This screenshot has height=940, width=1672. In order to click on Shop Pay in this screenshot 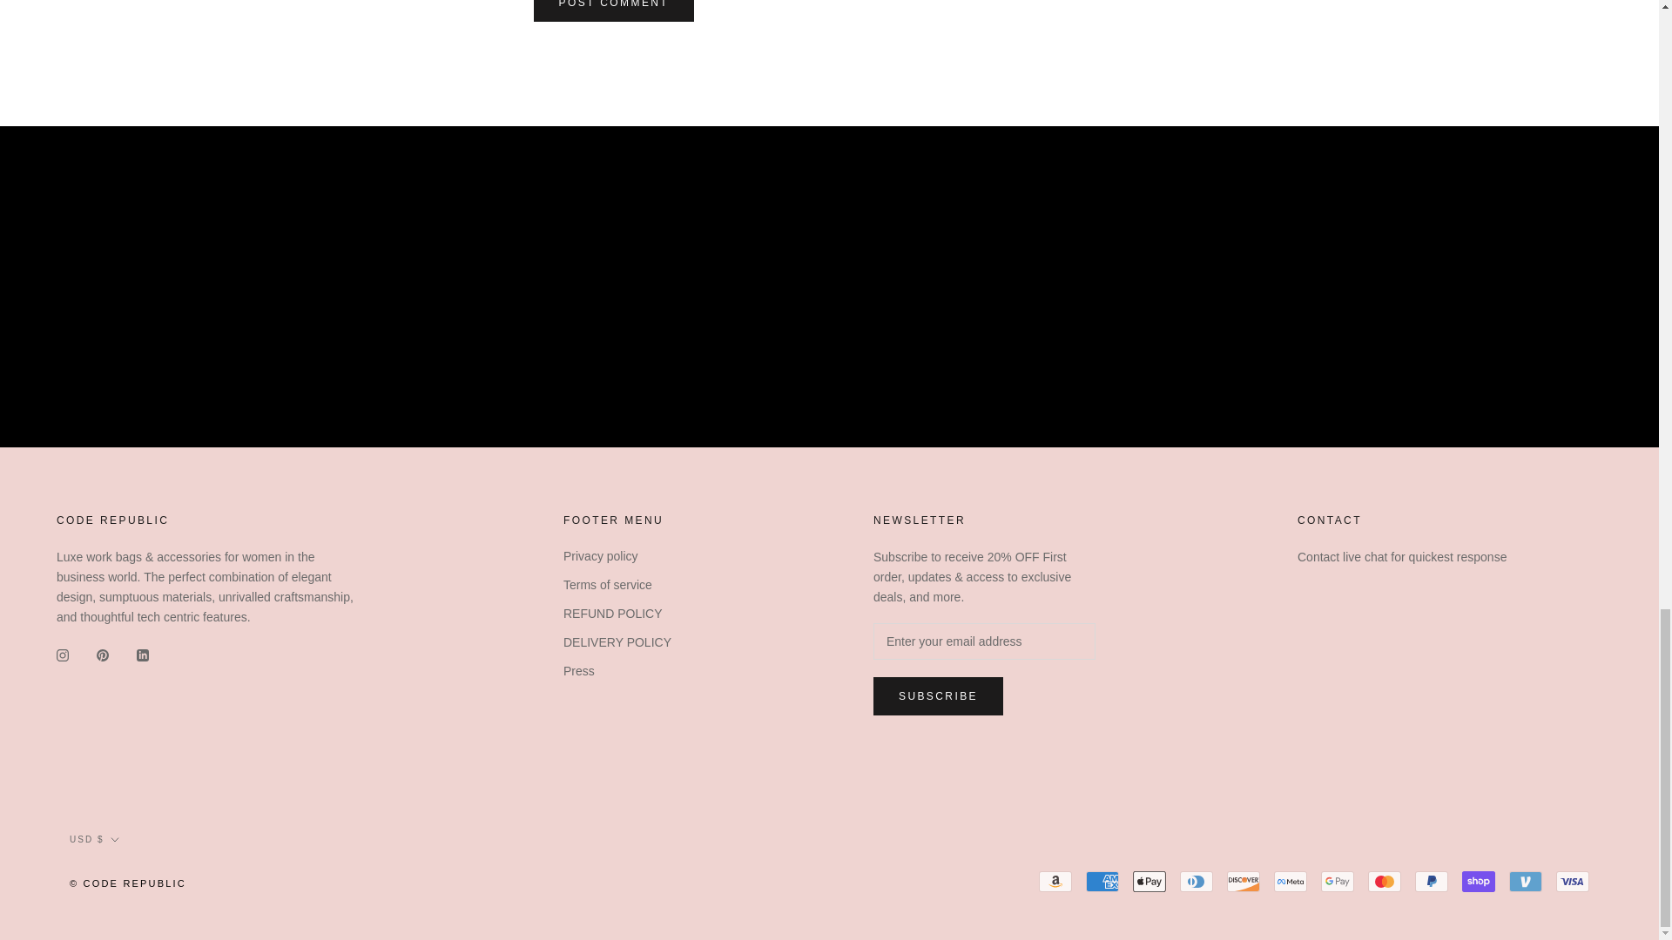, I will do `click(1478, 881)`.